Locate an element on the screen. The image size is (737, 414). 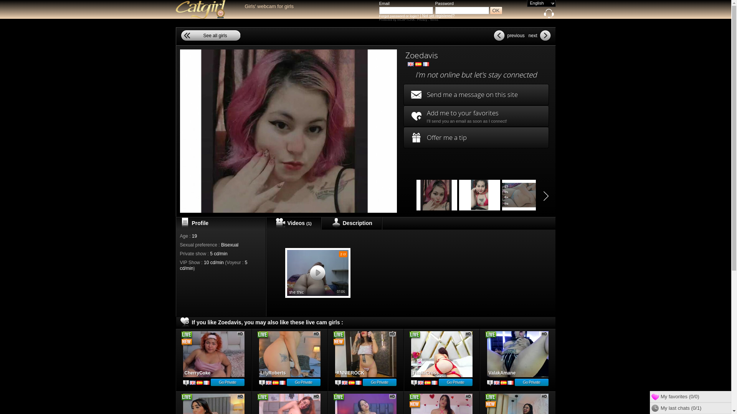
Not yet registered? is located at coordinates (438, 16).